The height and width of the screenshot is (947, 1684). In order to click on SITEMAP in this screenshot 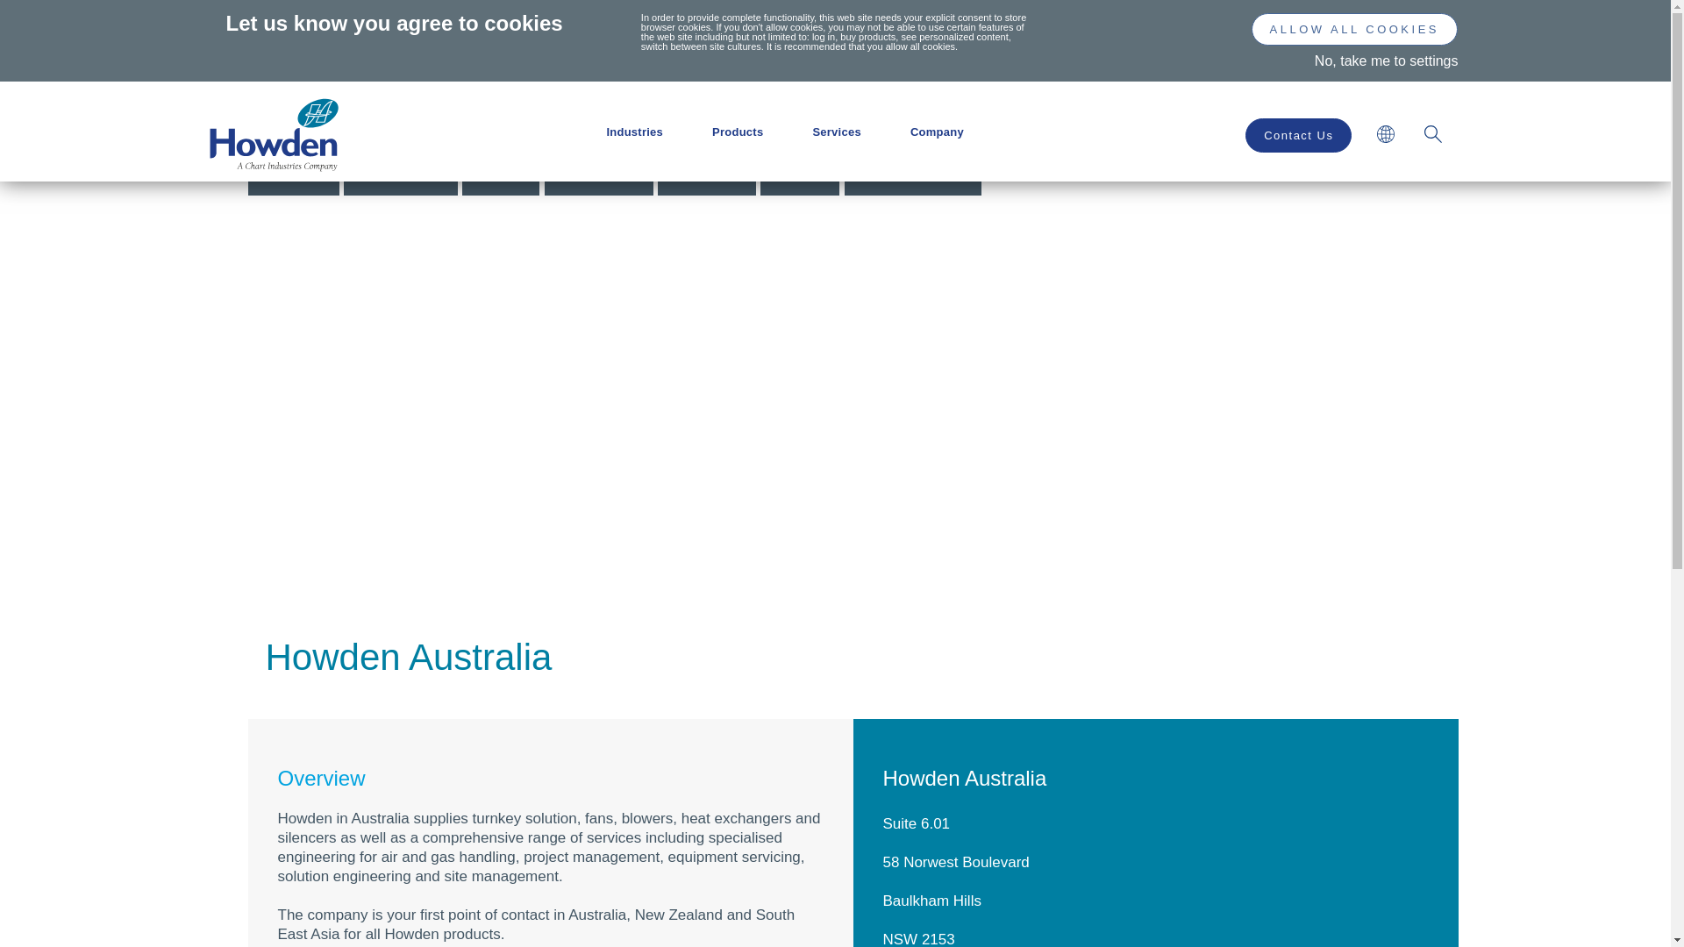, I will do `click(1386, 135)`.